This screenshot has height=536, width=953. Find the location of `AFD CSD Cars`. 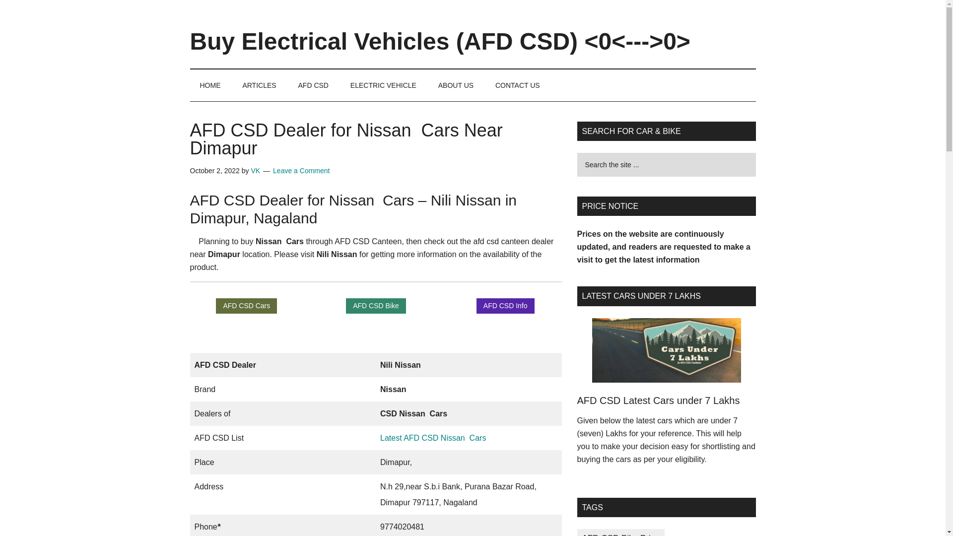

AFD CSD Cars is located at coordinates (246, 306).